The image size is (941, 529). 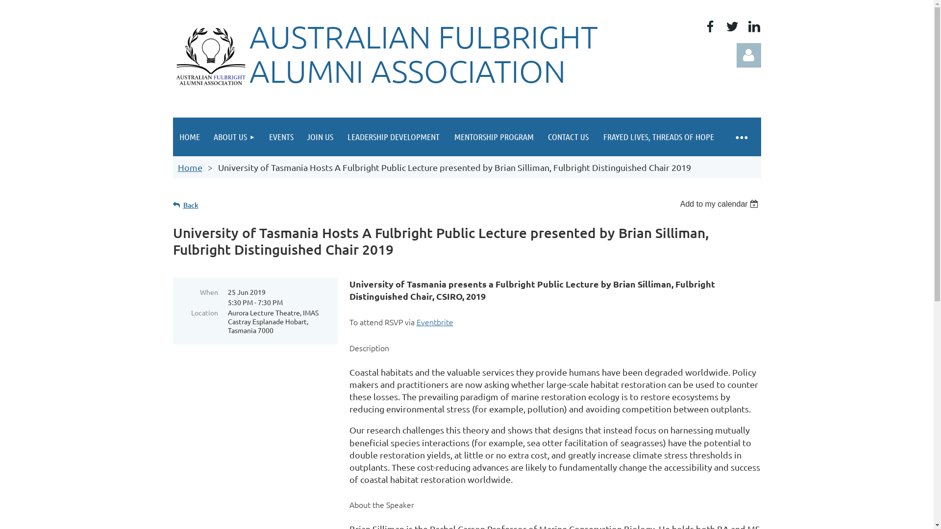 I want to click on MENTORSHIP PROGRAM, so click(x=494, y=137).